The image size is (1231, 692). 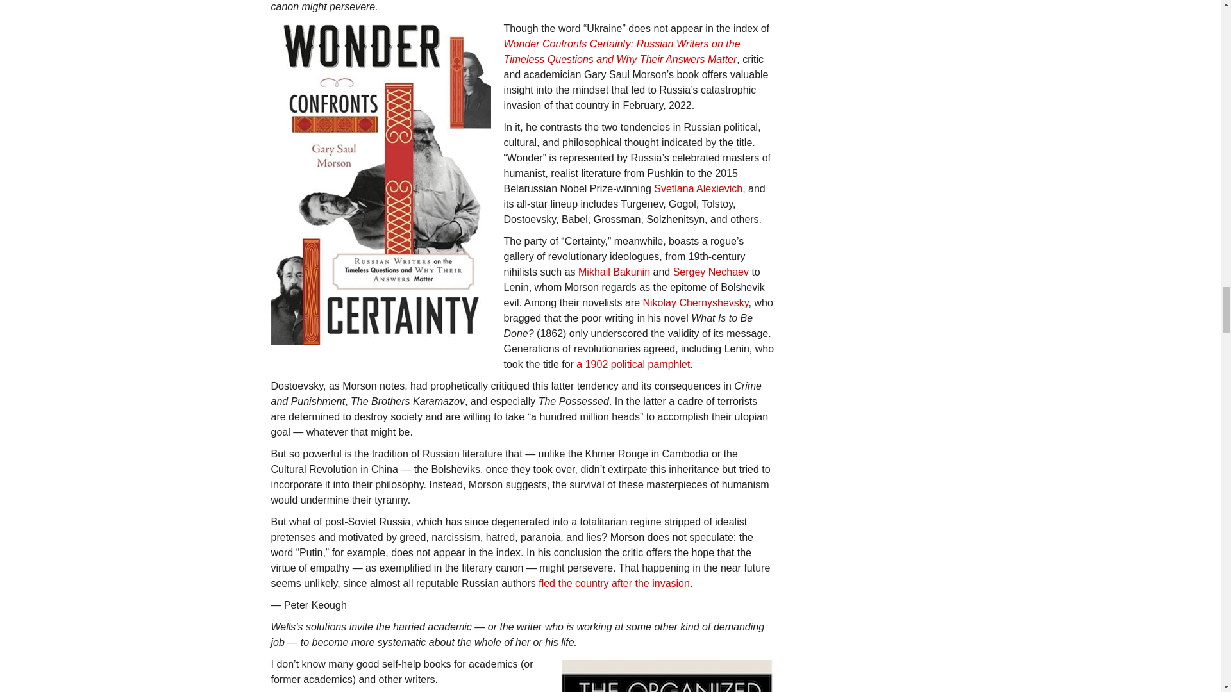 What do you see at coordinates (614, 272) in the screenshot?
I see `Mikhail Bakunin` at bounding box center [614, 272].